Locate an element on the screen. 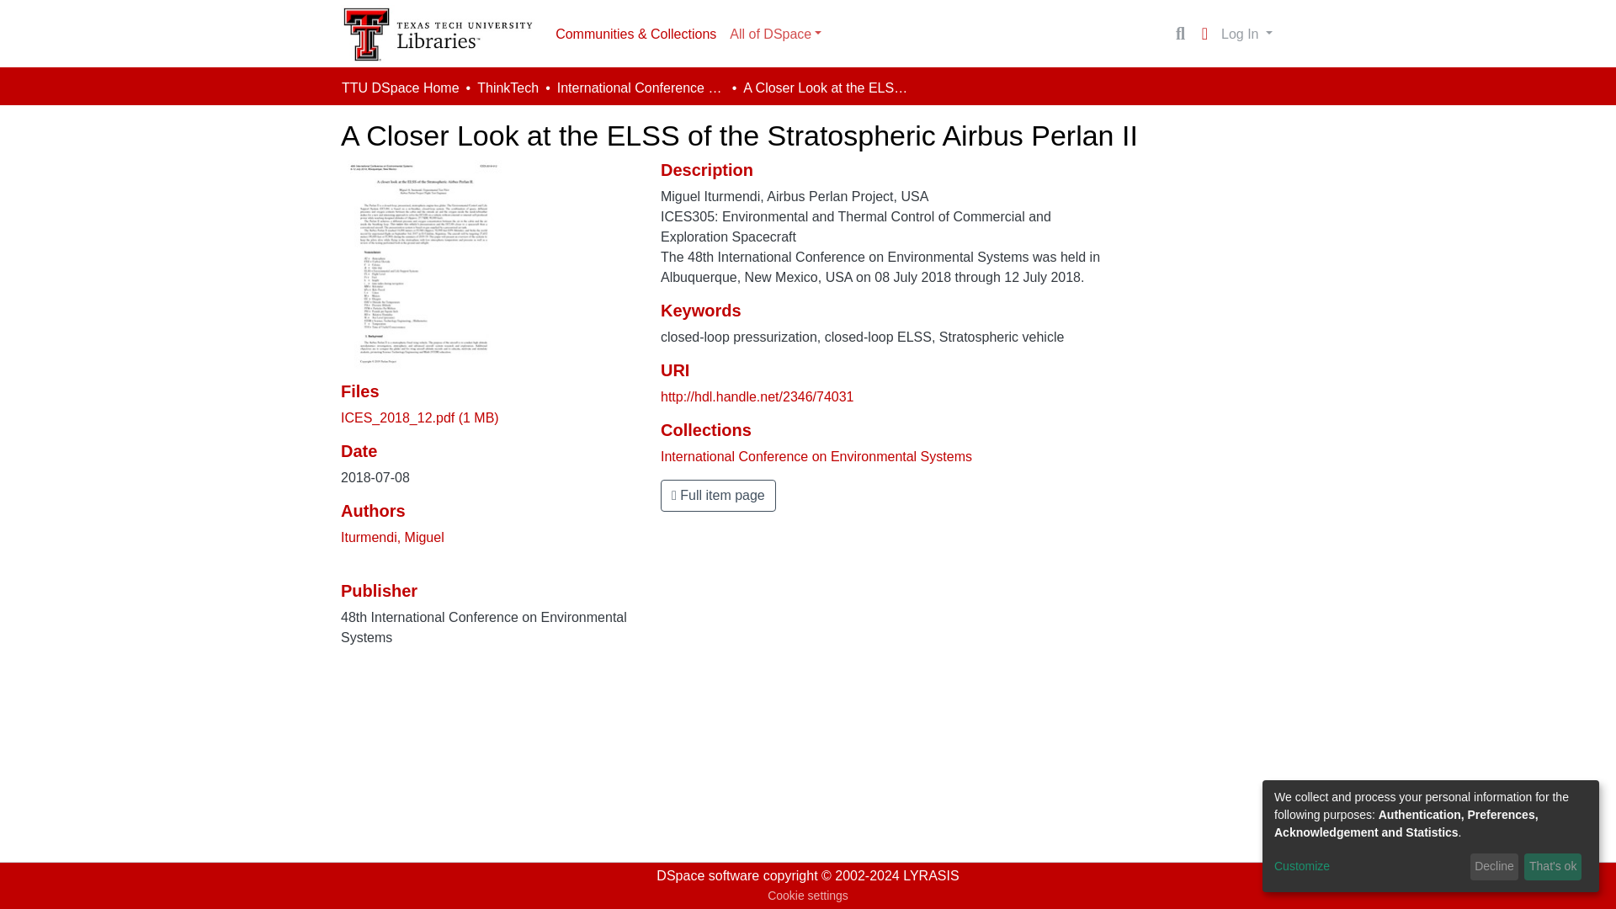  Log In is located at coordinates (1246, 34).